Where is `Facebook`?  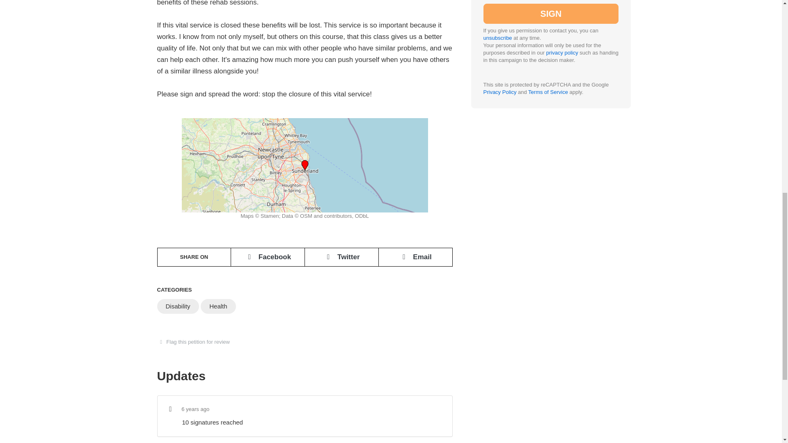 Facebook is located at coordinates (268, 257).